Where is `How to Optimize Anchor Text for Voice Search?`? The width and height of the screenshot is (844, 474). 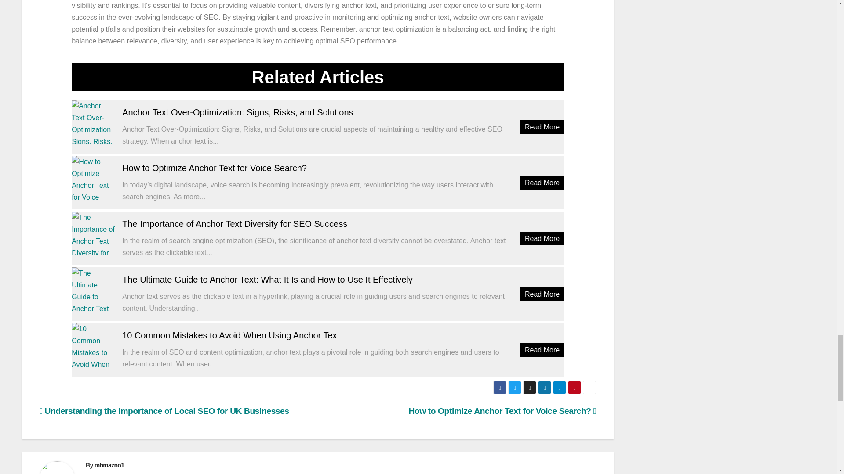 How to Optimize Anchor Text for Voice Search? is located at coordinates (215, 168).